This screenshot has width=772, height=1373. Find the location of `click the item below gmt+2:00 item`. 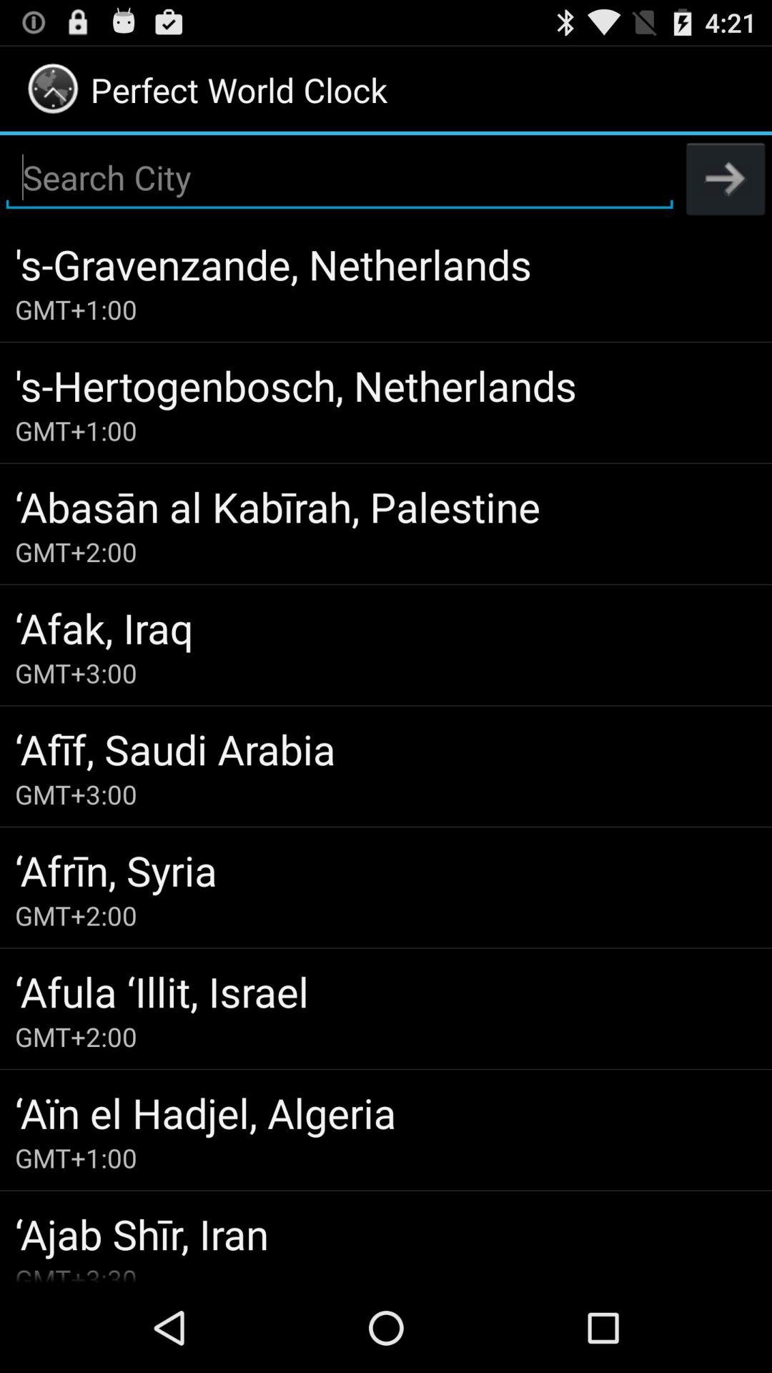

click the item below gmt+2:00 item is located at coordinates (386, 991).